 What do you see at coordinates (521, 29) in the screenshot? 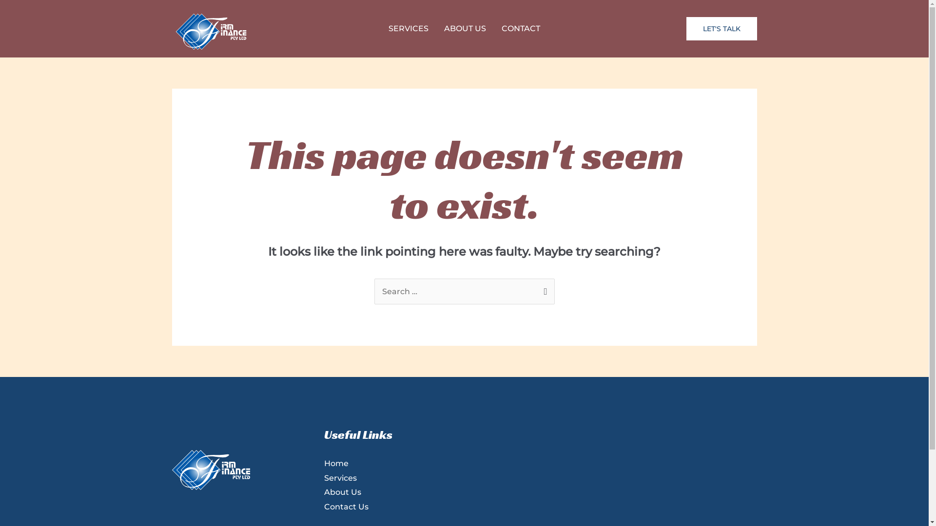
I see `CONTACT` at bounding box center [521, 29].